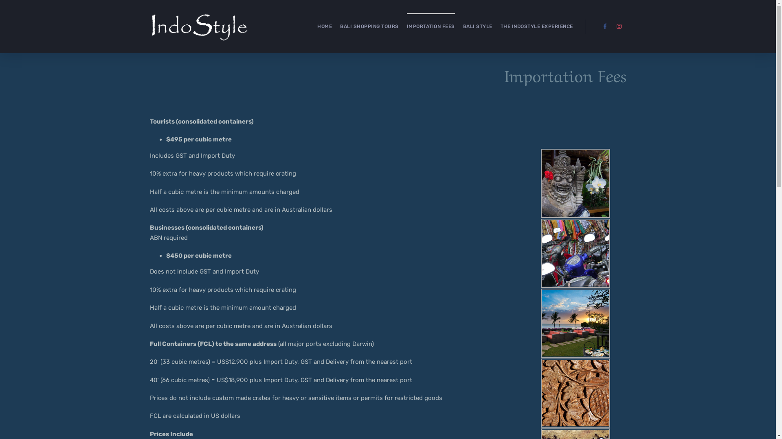 The width and height of the screenshot is (782, 439). What do you see at coordinates (576, 183) in the screenshot?
I see `IndoStyle Bali to Australia Freight Services` at bounding box center [576, 183].